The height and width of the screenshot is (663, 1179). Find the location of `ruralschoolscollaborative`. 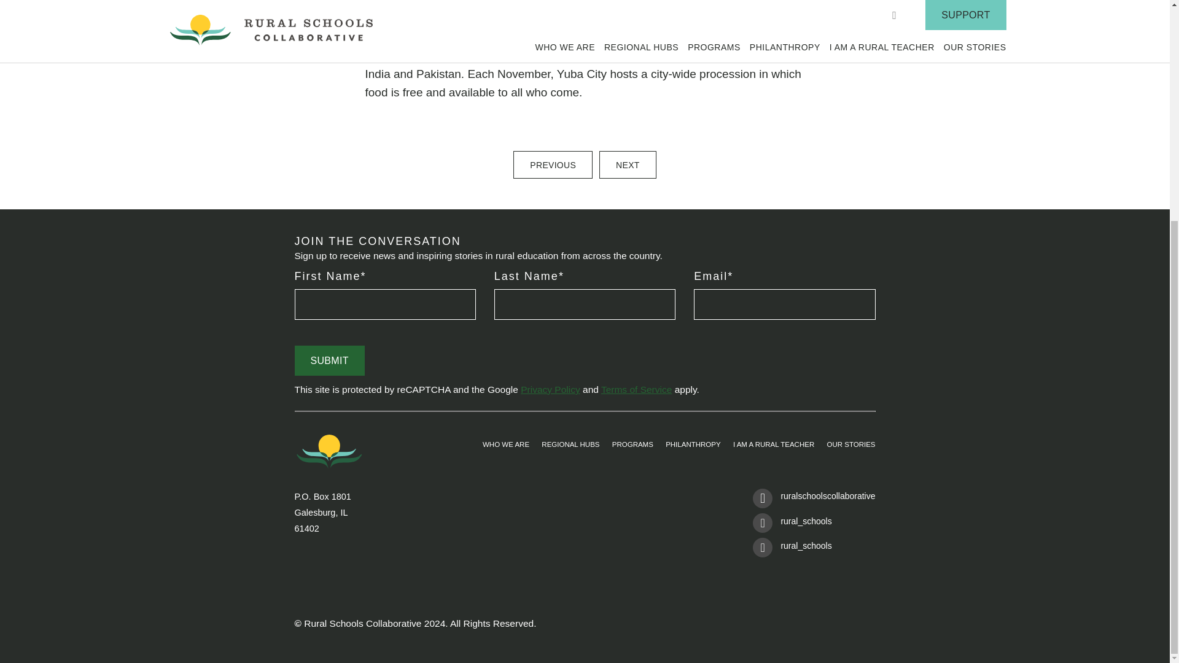

ruralschoolscollaborative is located at coordinates (814, 500).